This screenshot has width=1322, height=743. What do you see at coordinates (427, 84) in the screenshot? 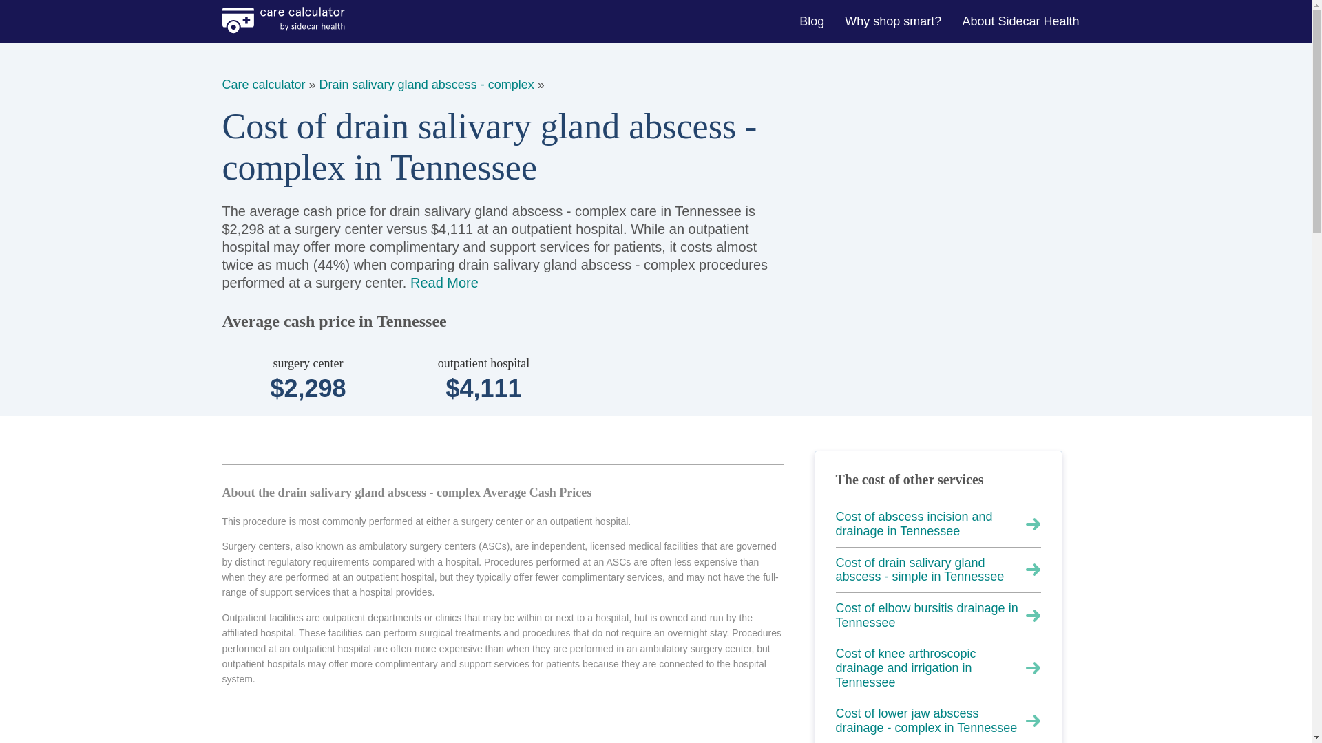
I see `Drain salivary gland abscess - complex` at bounding box center [427, 84].